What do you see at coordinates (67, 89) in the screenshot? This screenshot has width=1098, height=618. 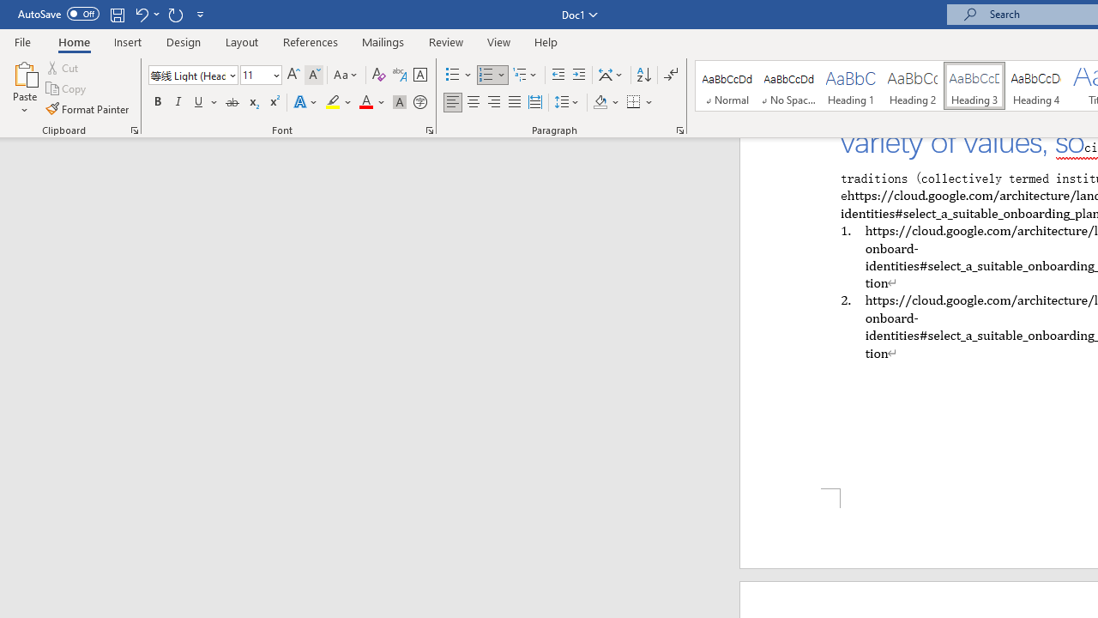 I see `Copy` at bounding box center [67, 89].